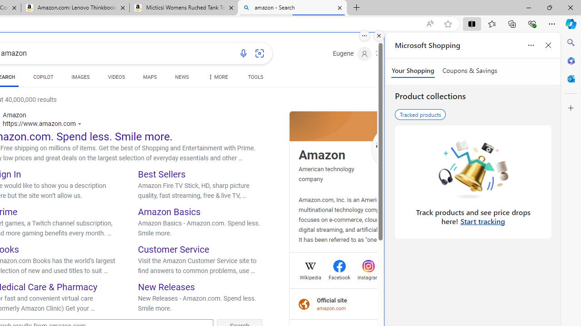  What do you see at coordinates (292, 8) in the screenshot?
I see `amazon - Search` at bounding box center [292, 8].